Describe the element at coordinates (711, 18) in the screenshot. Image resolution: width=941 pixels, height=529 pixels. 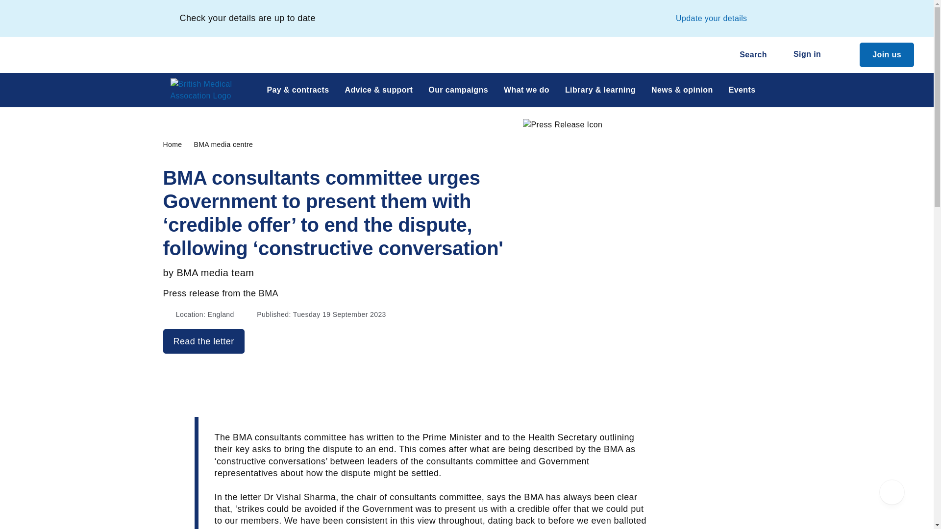
I see `Update your details` at that location.